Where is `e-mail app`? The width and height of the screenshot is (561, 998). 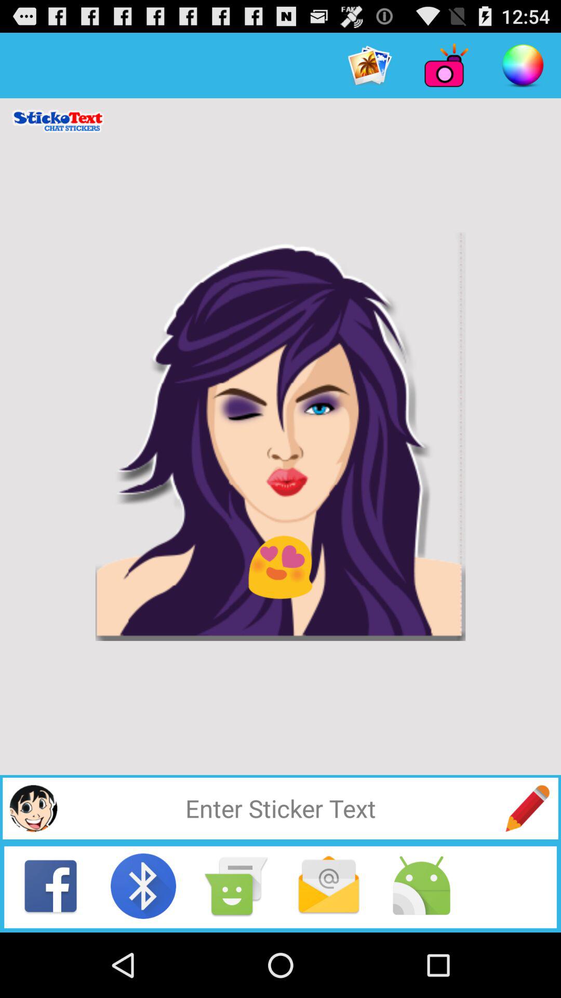 e-mail app is located at coordinates (329, 886).